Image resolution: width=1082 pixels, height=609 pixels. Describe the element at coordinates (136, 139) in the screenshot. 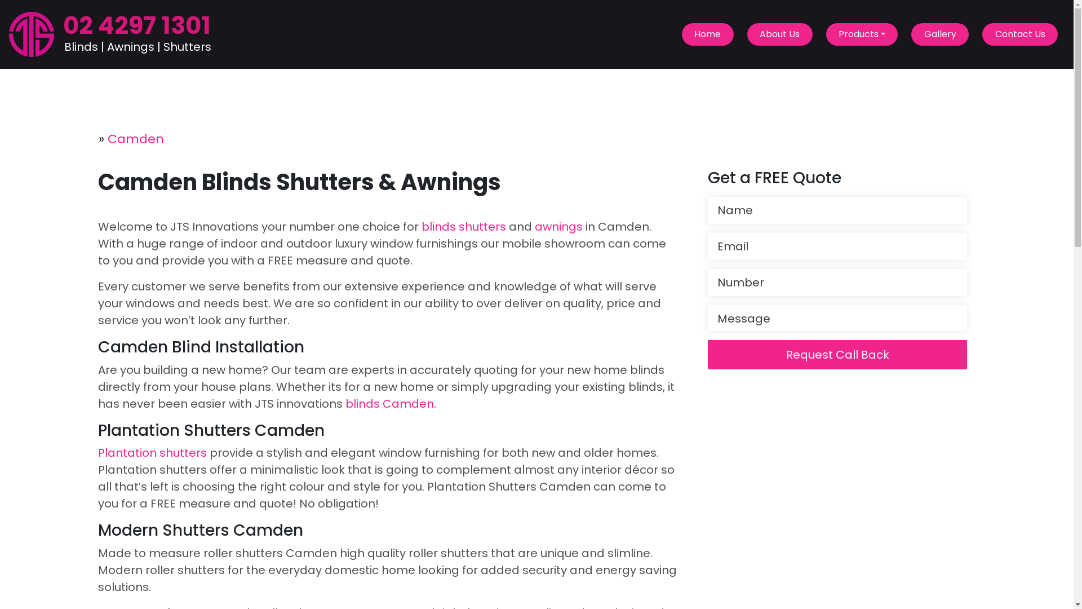

I see `Camden` at that location.